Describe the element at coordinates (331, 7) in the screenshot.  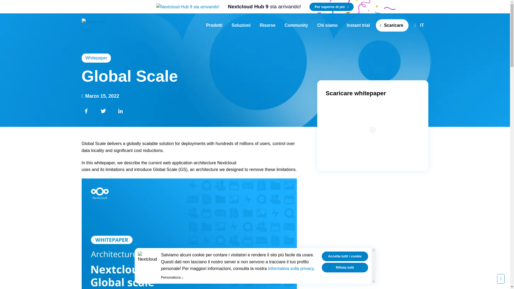
I see `Prodotti` at that location.